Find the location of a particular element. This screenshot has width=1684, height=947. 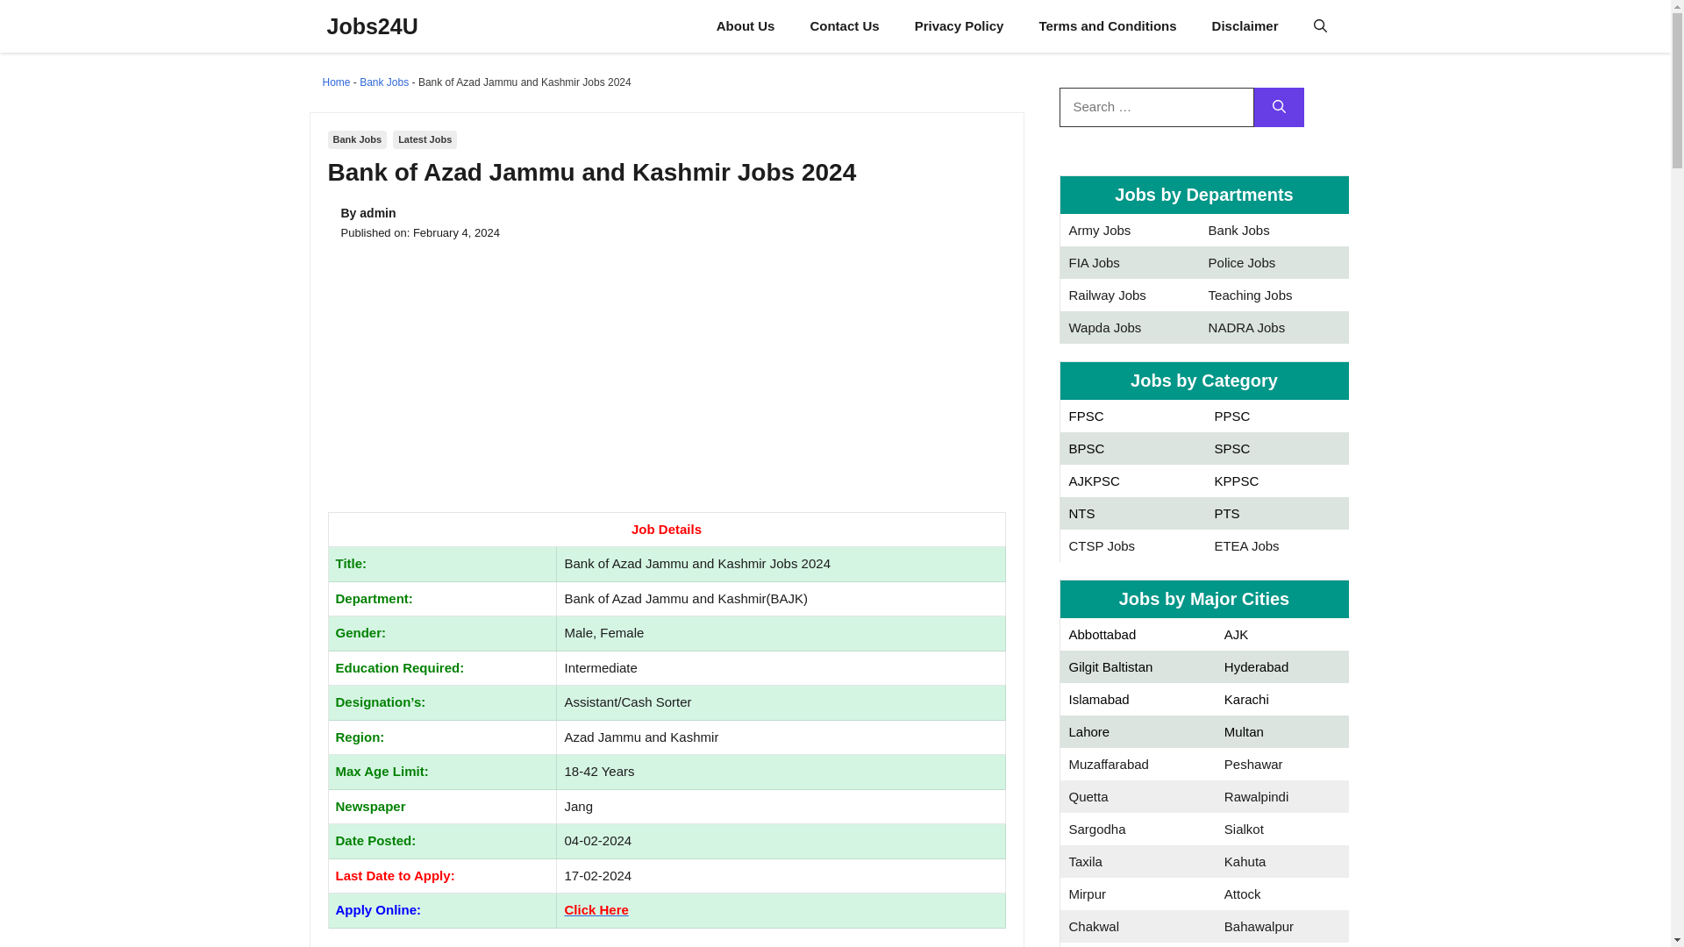

About Us is located at coordinates (746, 26).